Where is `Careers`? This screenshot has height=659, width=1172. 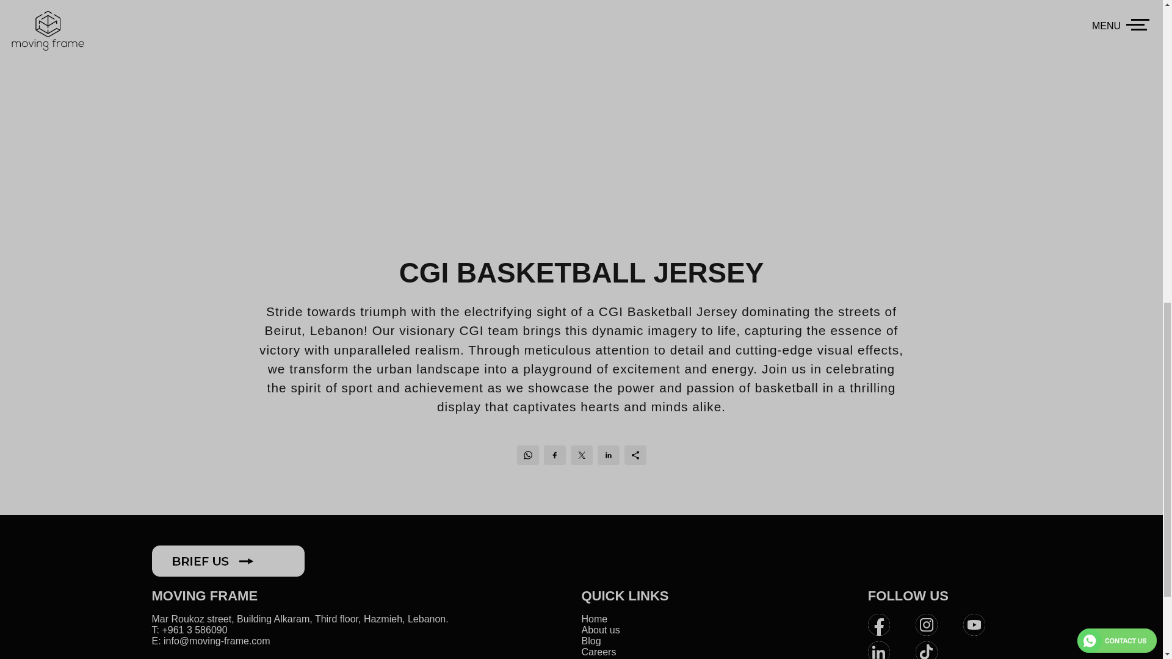
Careers is located at coordinates (598, 652).